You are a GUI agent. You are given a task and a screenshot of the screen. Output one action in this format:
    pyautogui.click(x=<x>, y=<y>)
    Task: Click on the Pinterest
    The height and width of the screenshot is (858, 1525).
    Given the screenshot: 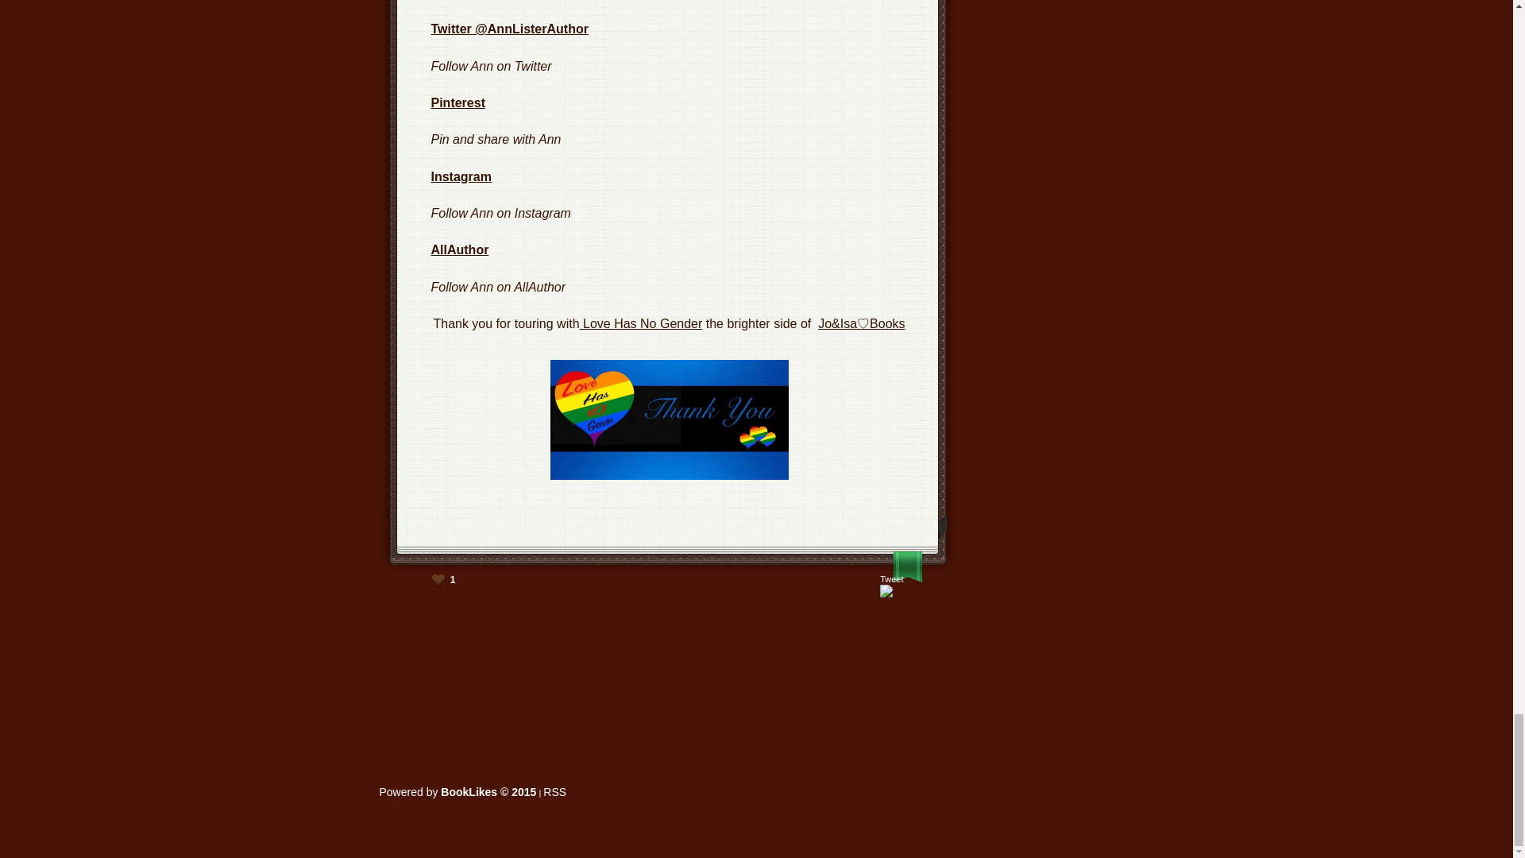 What is the action you would take?
    pyautogui.click(x=457, y=102)
    